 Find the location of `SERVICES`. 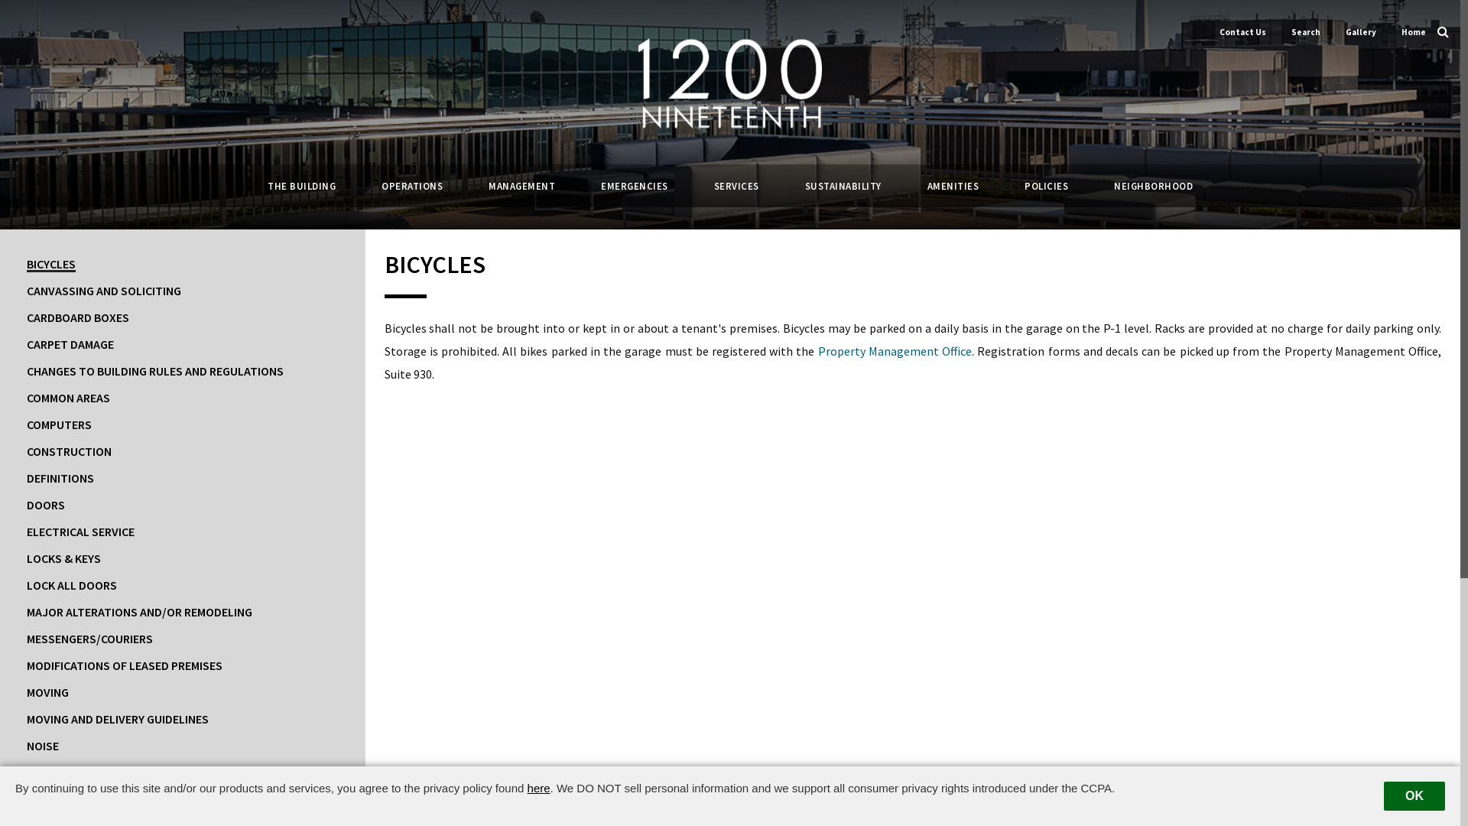

SERVICES is located at coordinates (737, 187).